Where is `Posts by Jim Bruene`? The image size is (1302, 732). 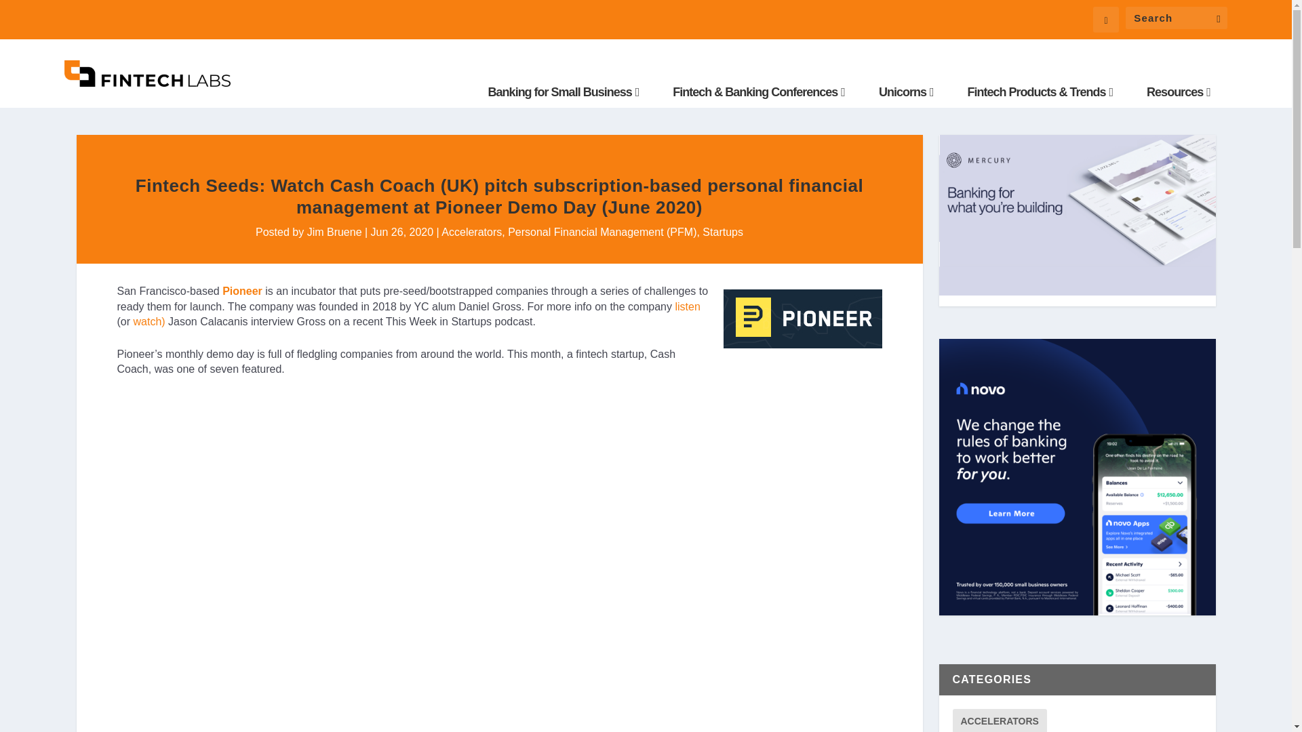
Posts by Jim Bruene is located at coordinates (334, 232).